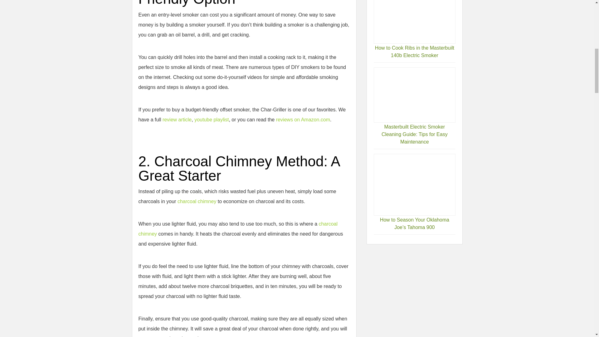 This screenshot has height=337, width=599. What do you see at coordinates (197, 202) in the screenshot?
I see `charcoal chimney` at bounding box center [197, 202].